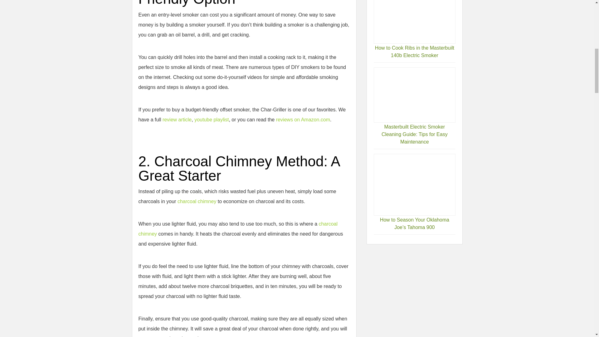 This screenshot has height=337, width=599. What do you see at coordinates (197, 202) in the screenshot?
I see `charcoal chimney` at bounding box center [197, 202].